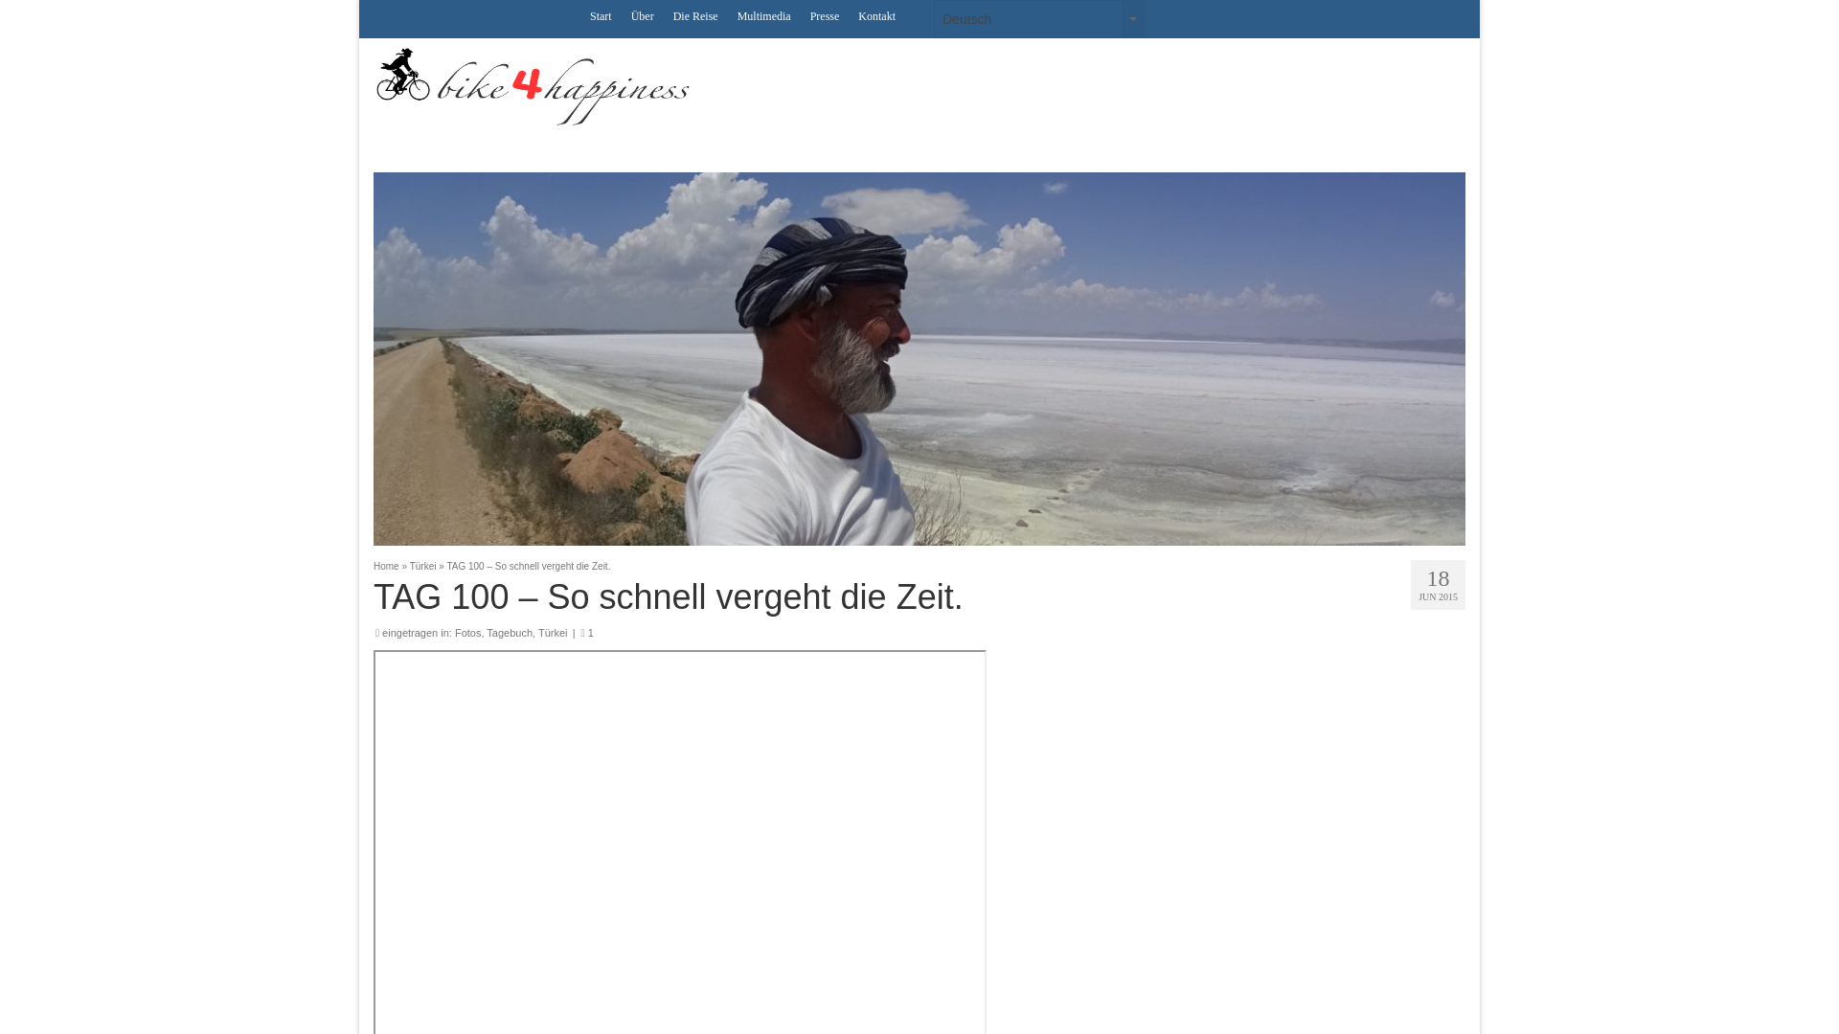  I want to click on Die Reise, so click(695, 15).